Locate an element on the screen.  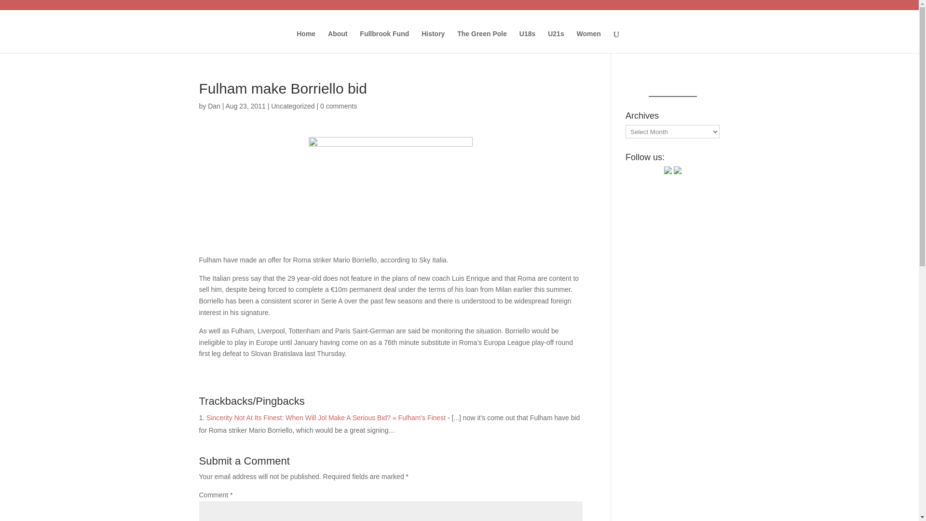
About is located at coordinates (338, 41).